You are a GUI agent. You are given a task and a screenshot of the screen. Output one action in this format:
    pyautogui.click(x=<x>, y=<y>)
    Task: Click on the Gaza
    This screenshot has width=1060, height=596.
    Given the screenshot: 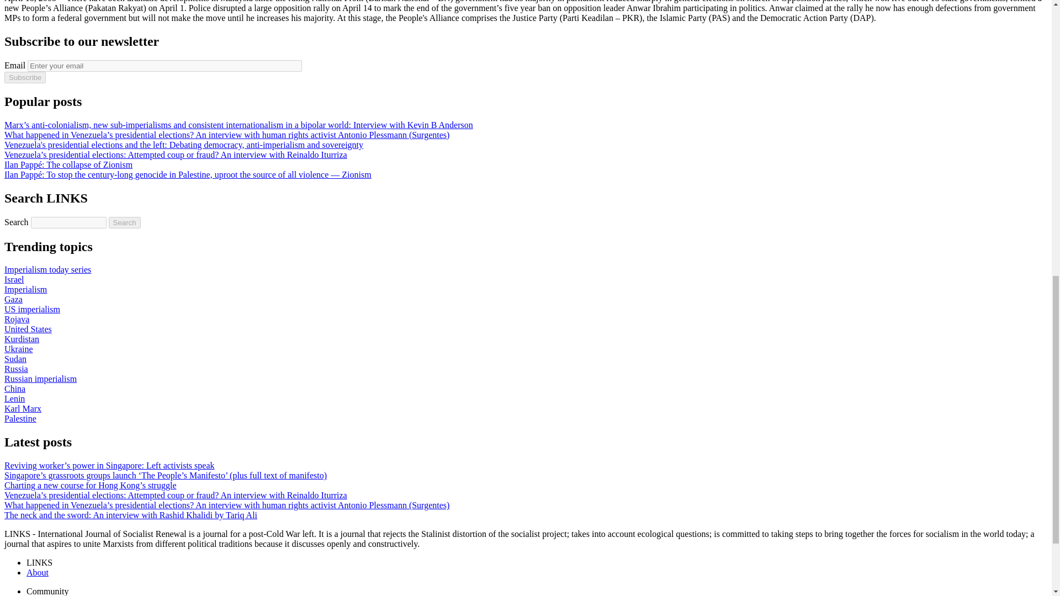 What is the action you would take?
    pyautogui.click(x=13, y=299)
    